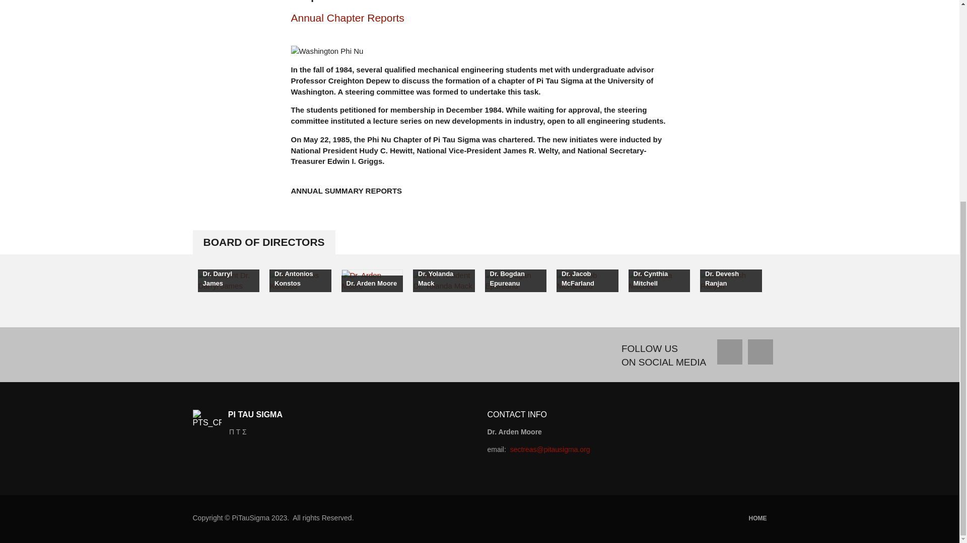  Describe the element at coordinates (731, 279) in the screenshot. I see `Dr. Devesh Ranjan` at that location.